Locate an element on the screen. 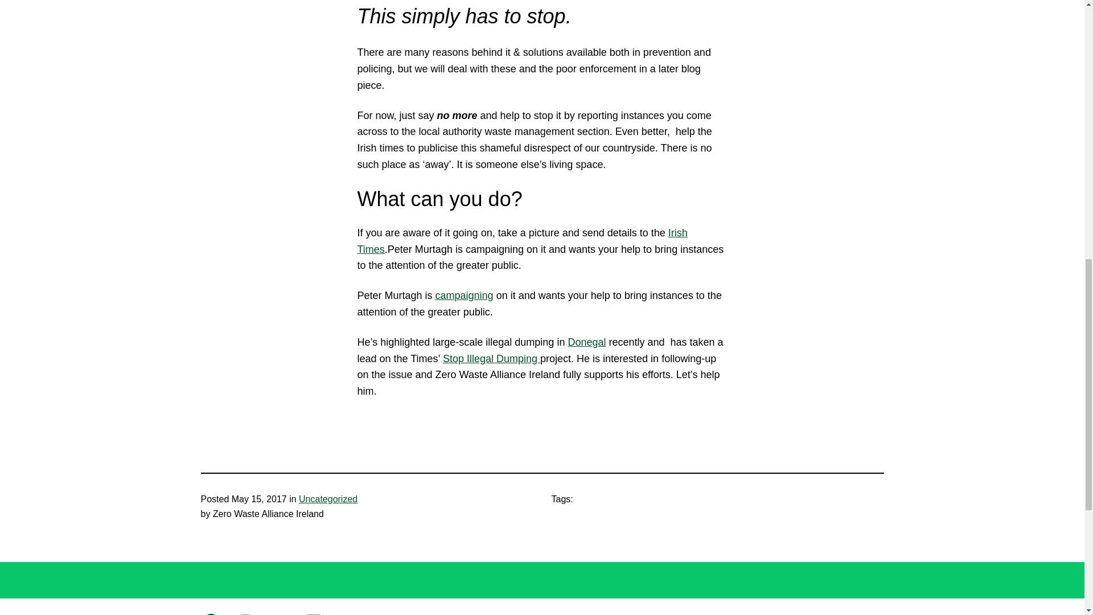 This screenshot has width=1093, height=615. Facebook is located at coordinates (210, 613).